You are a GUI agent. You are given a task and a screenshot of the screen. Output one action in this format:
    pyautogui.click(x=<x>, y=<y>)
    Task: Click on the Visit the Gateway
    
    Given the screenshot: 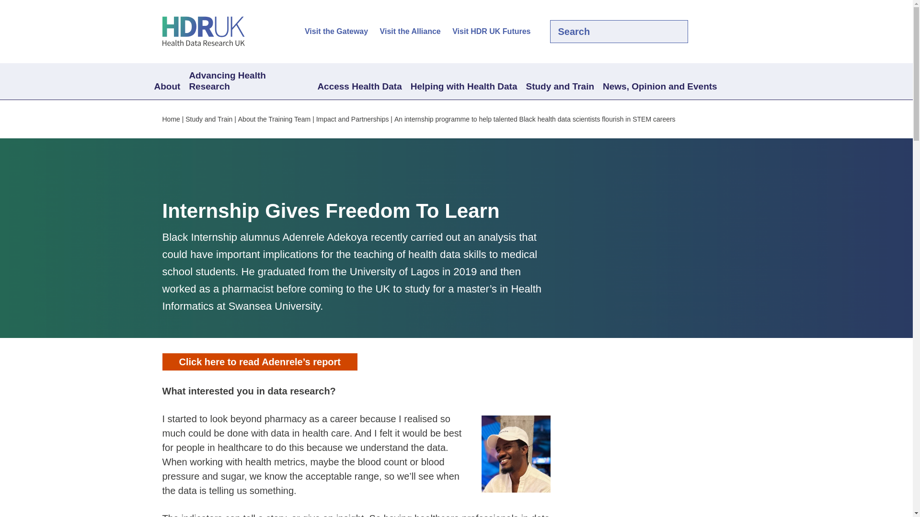 What is the action you would take?
    pyautogui.click(x=336, y=32)
    